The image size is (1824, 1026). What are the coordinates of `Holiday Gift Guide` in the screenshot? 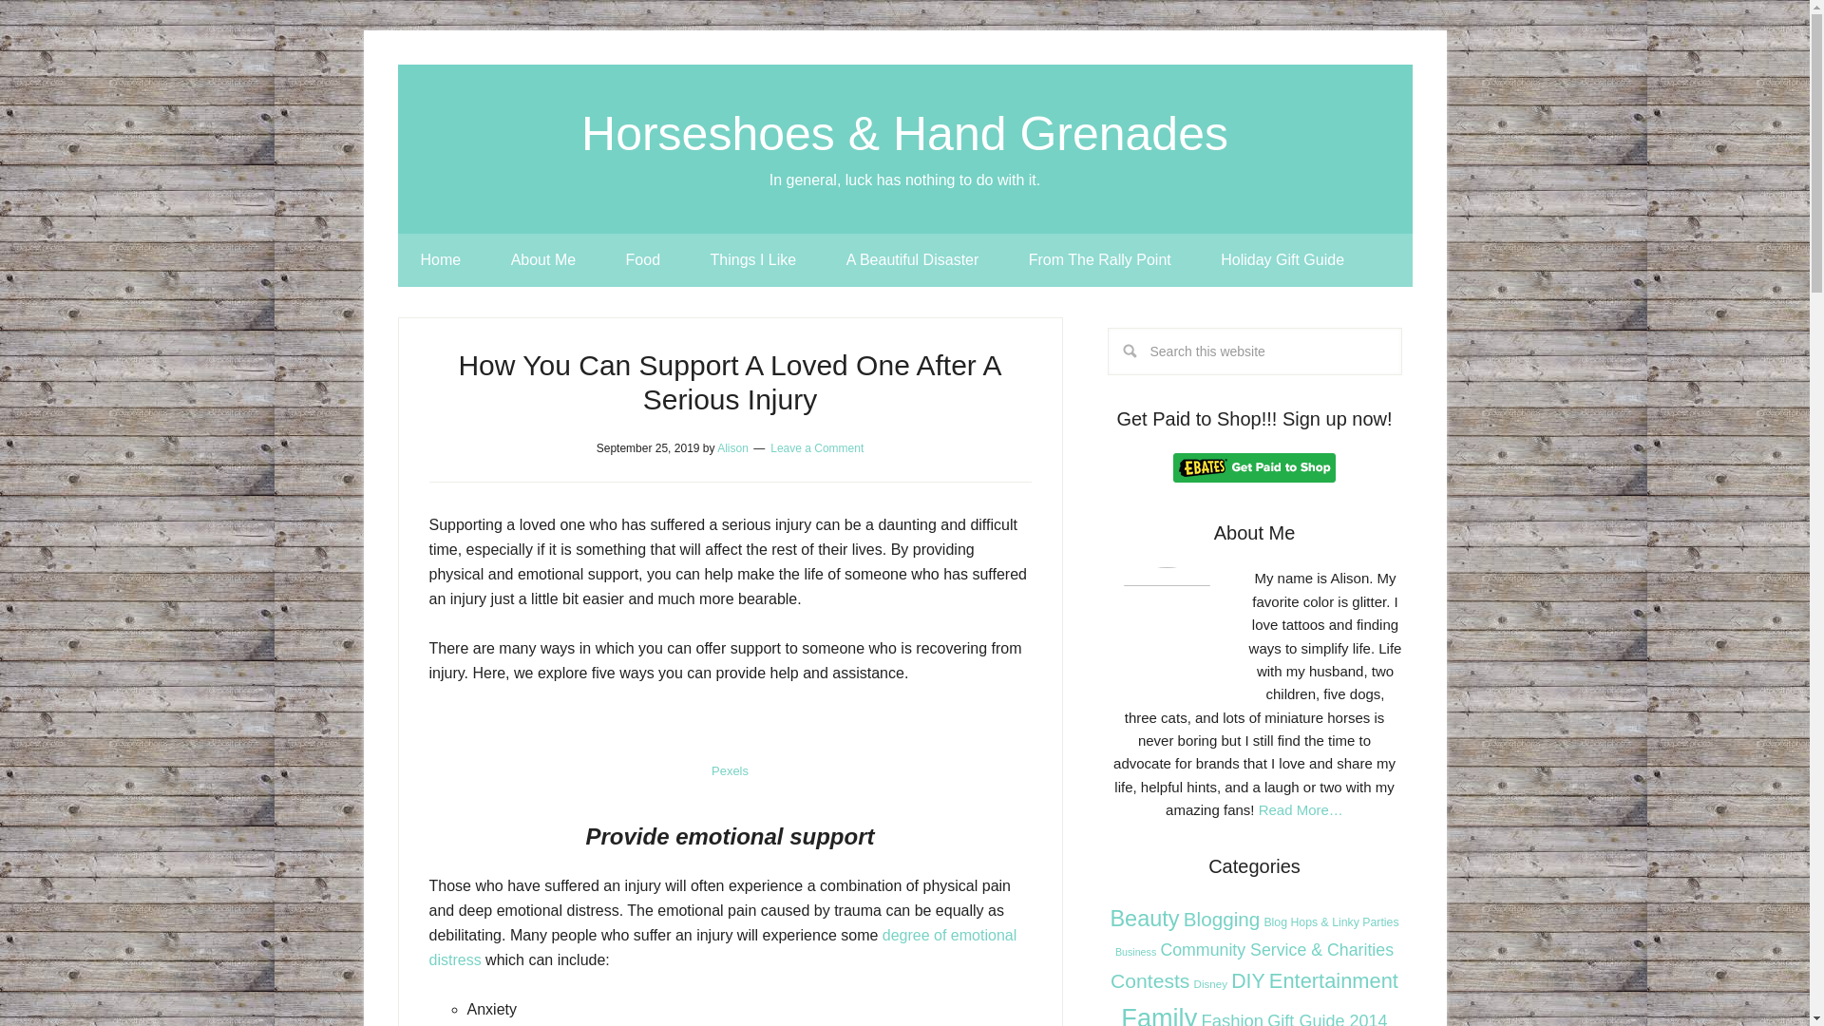 It's located at (1282, 260).